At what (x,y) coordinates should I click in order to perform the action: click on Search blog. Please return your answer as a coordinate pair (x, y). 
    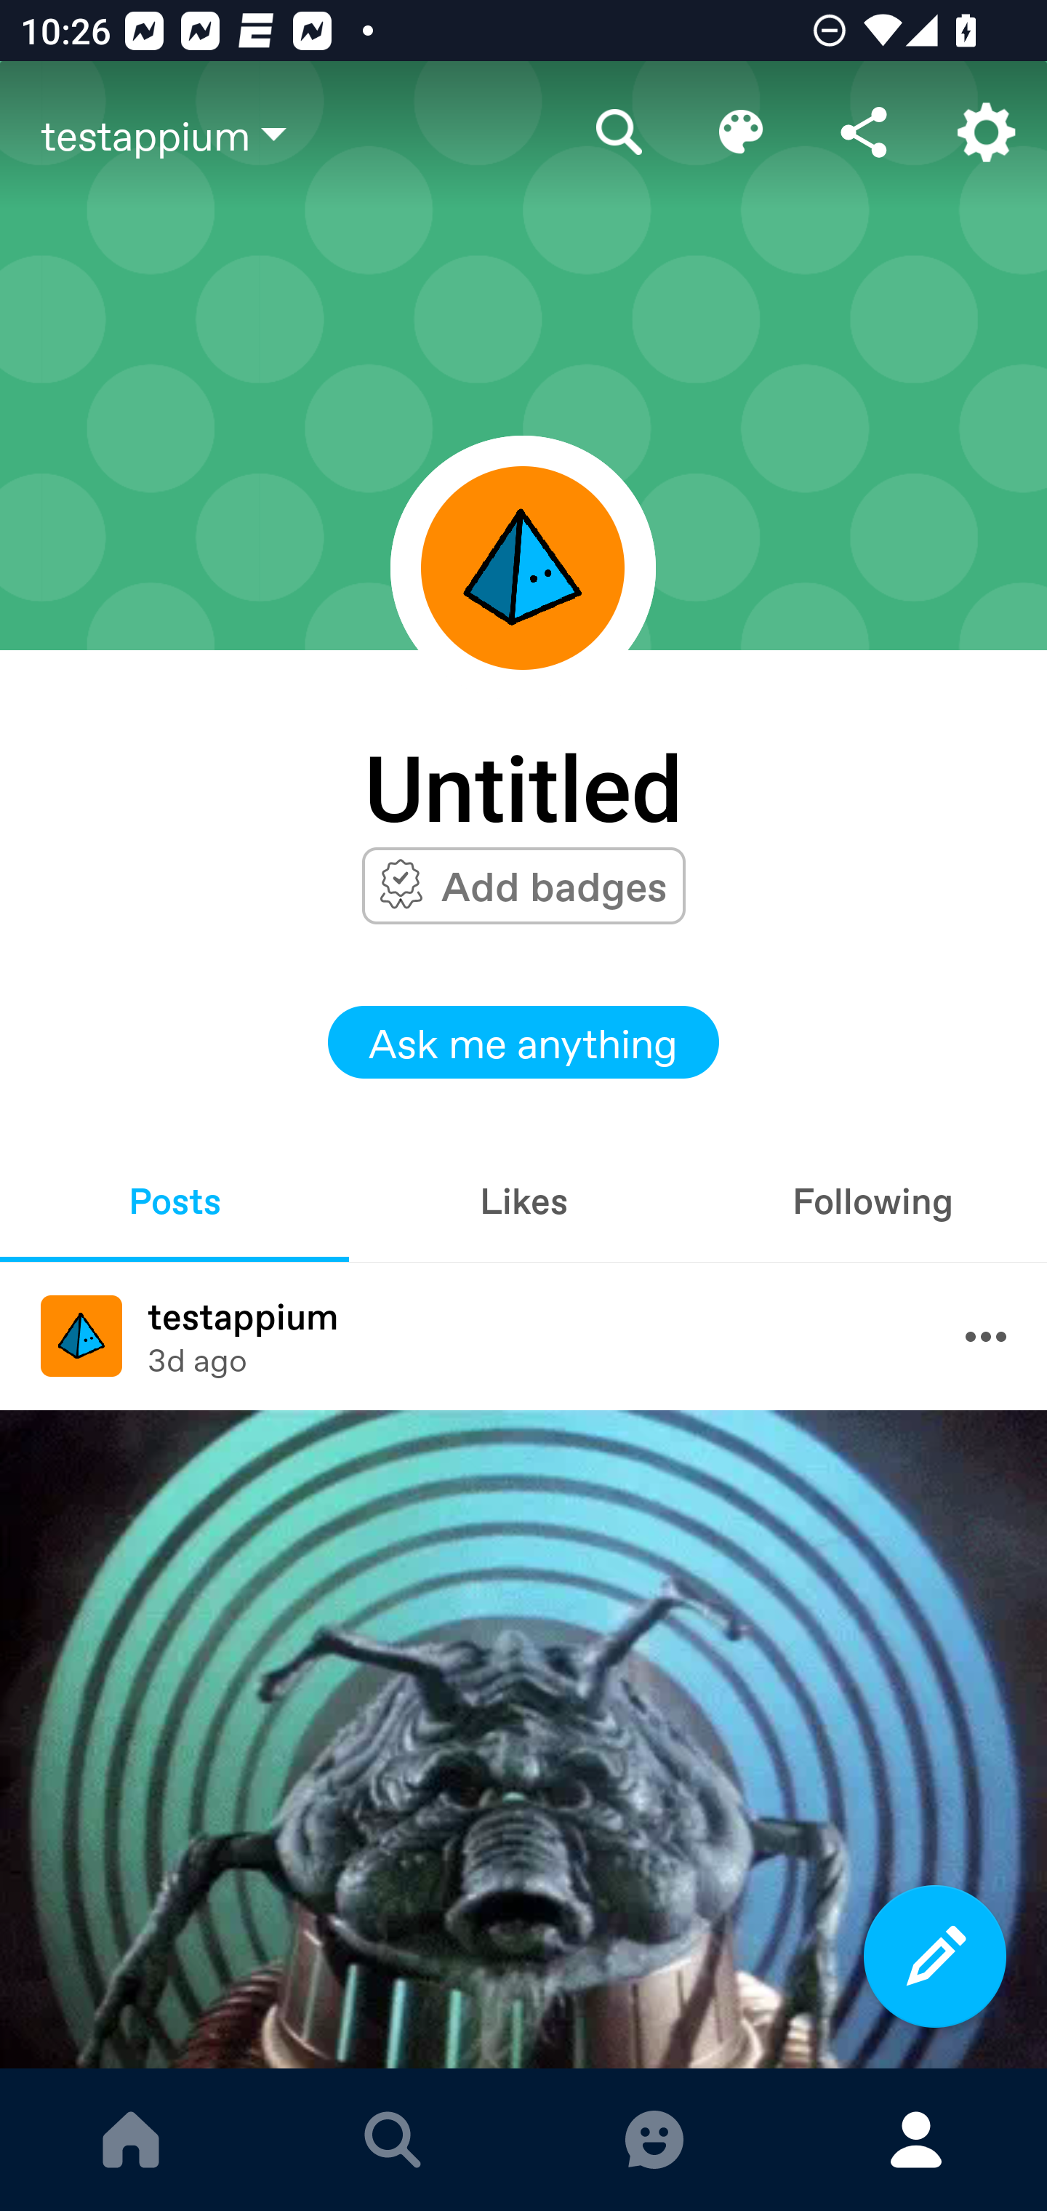
    Looking at the image, I should click on (619, 132).